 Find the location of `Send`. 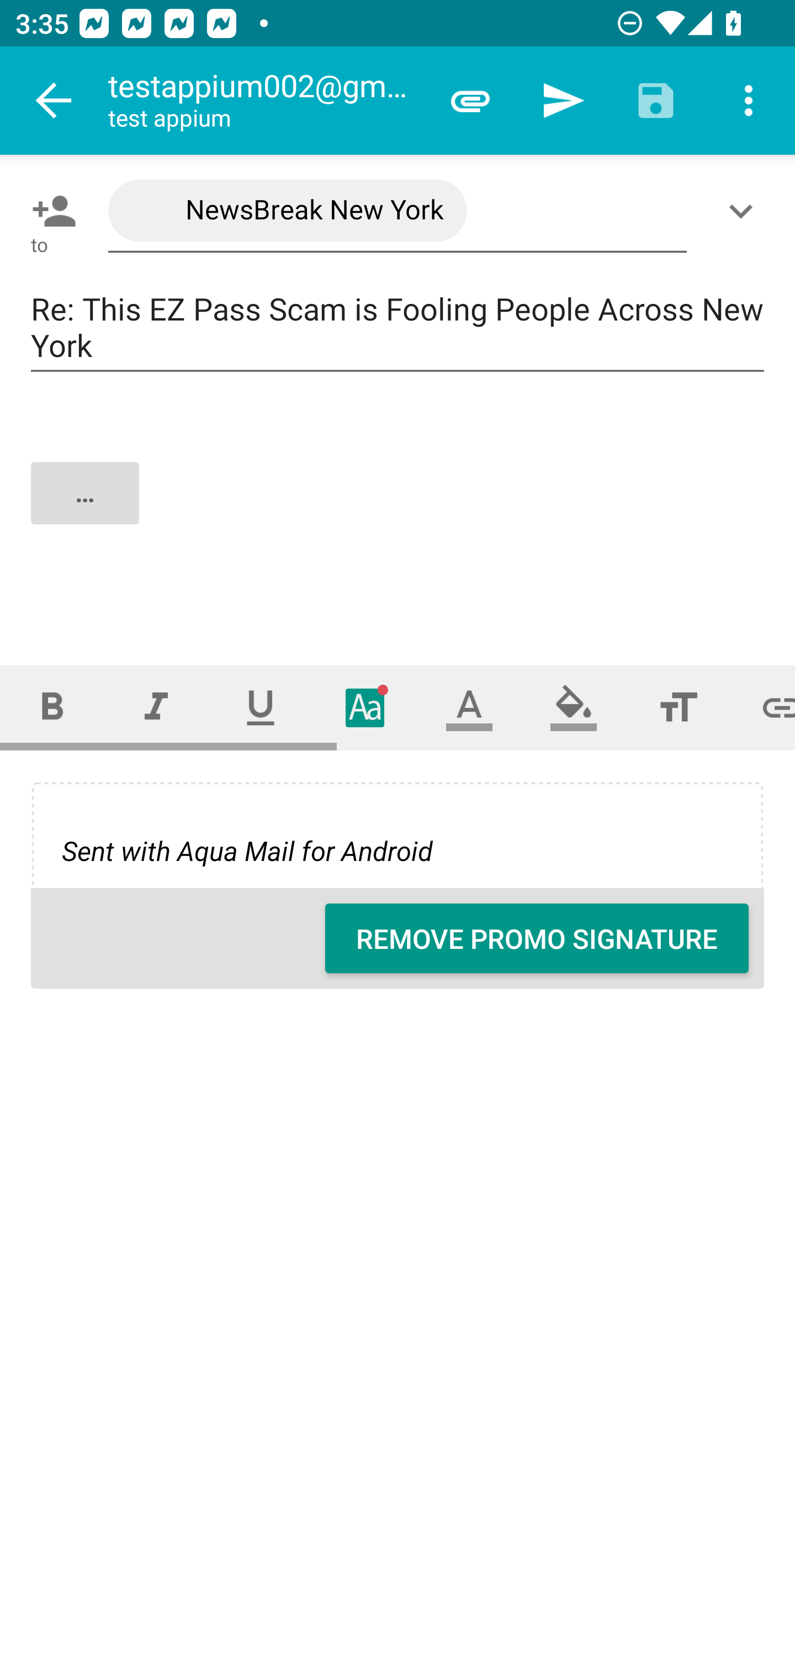

Send is located at coordinates (563, 101).